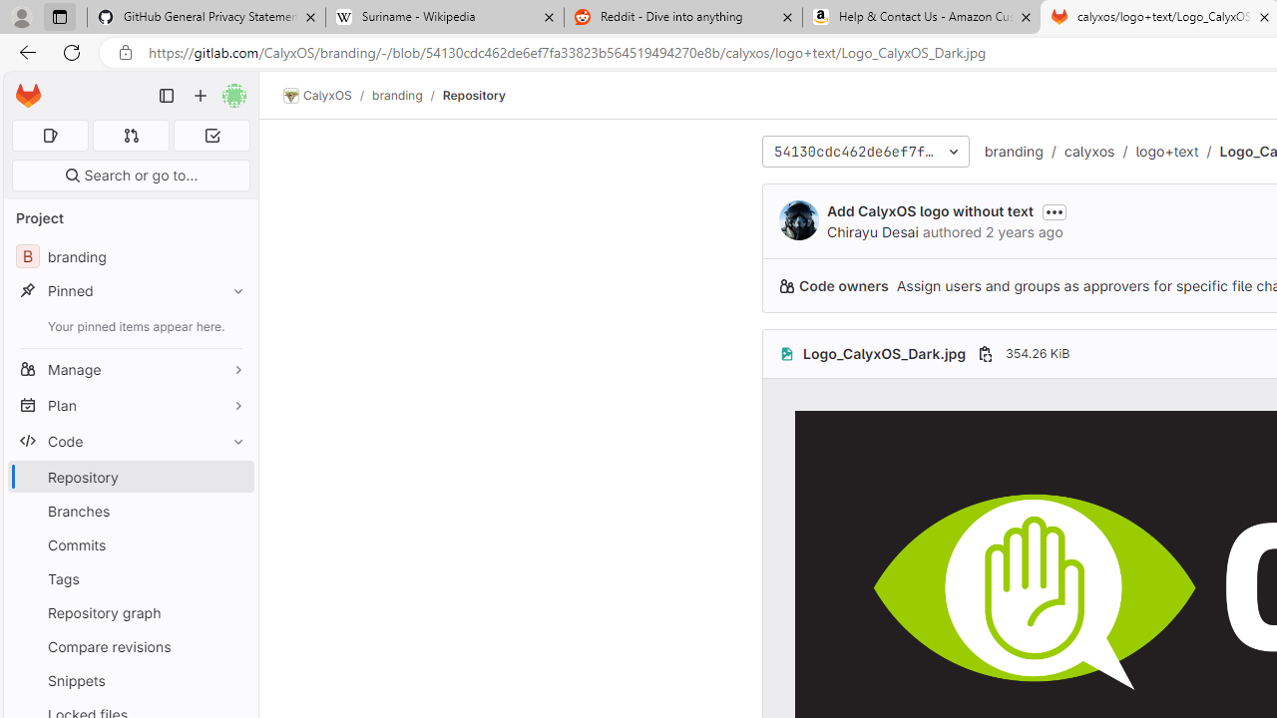 This screenshot has height=718, width=1277. I want to click on Bbranding, so click(130, 257).